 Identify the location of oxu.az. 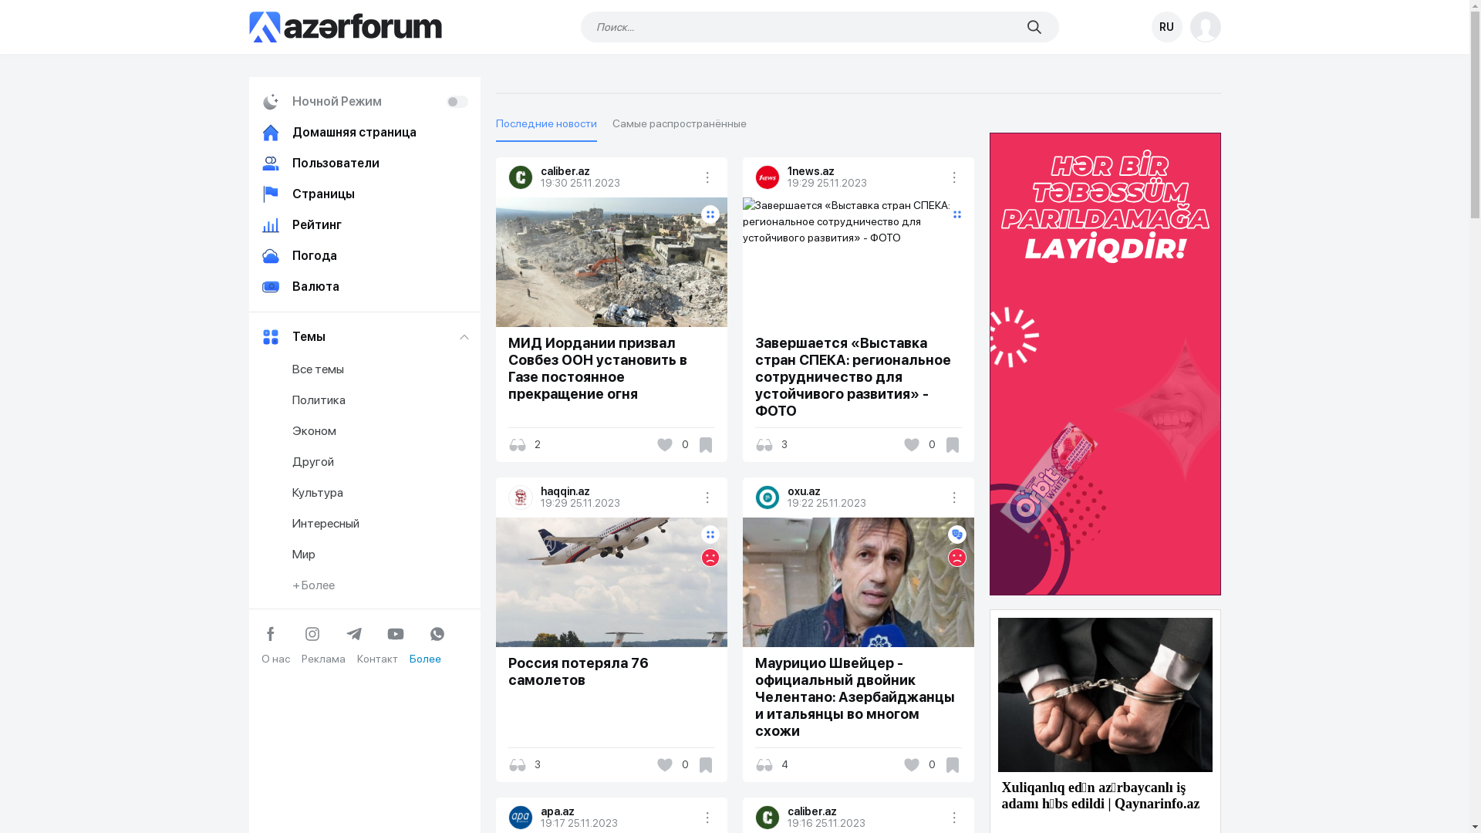
(767, 497).